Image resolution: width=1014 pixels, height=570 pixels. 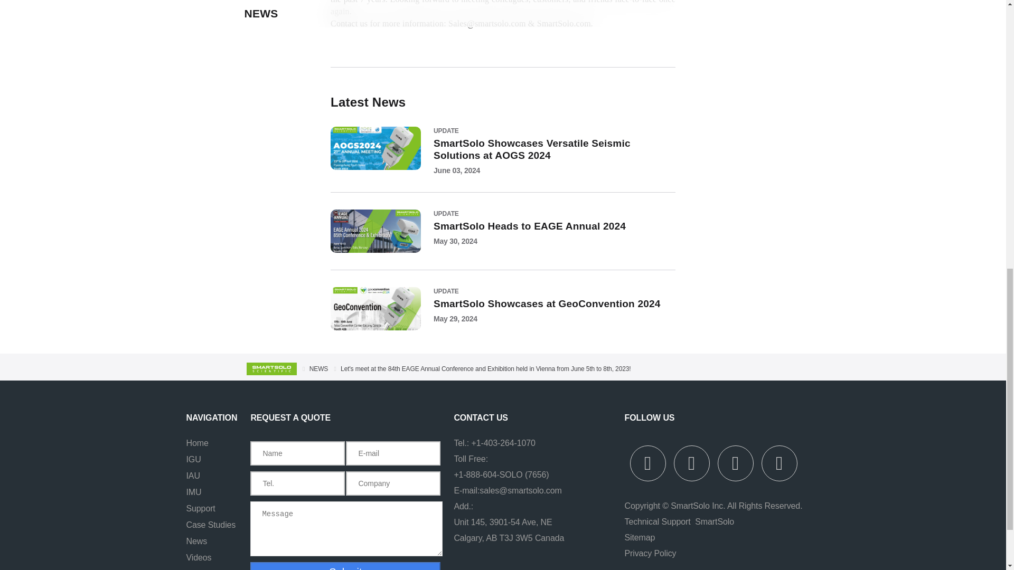 What do you see at coordinates (200, 508) in the screenshot?
I see `Support` at bounding box center [200, 508].